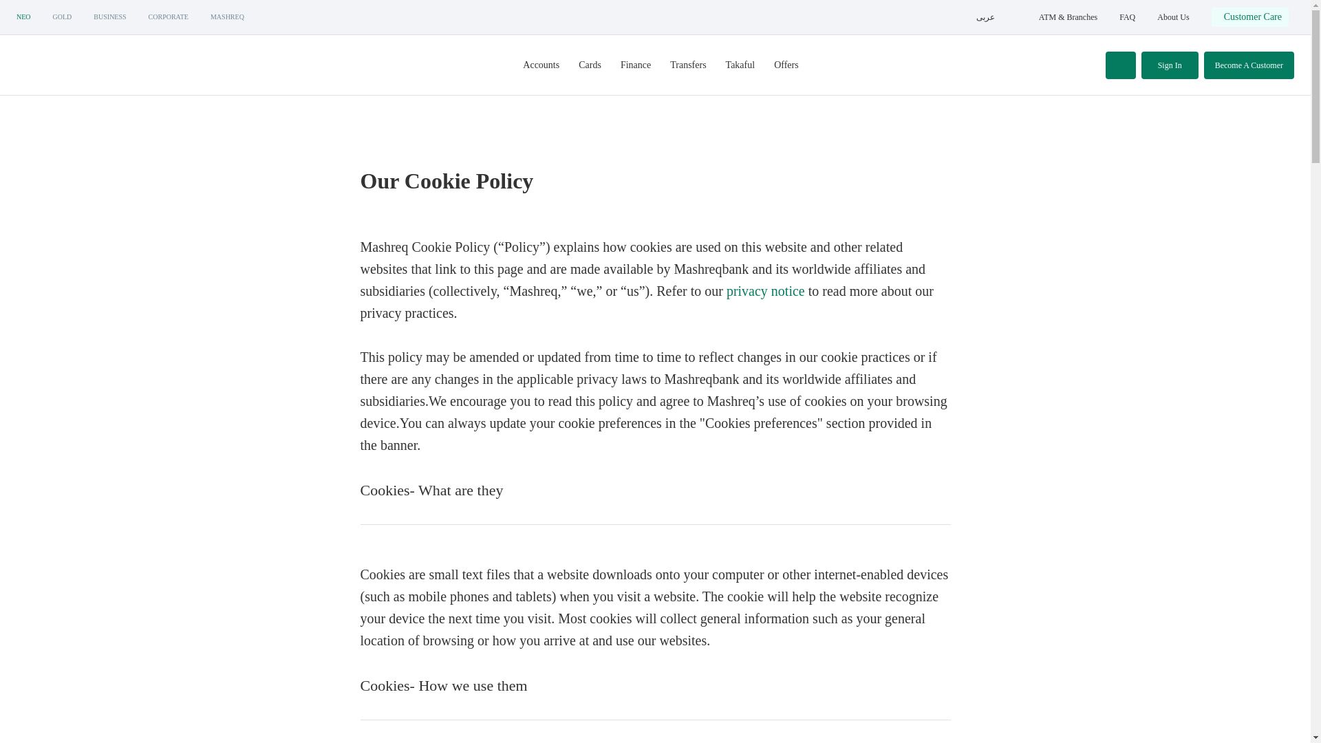  Describe the element at coordinates (109, 17) in the screenshot. I see `BUSINESS` at that location.